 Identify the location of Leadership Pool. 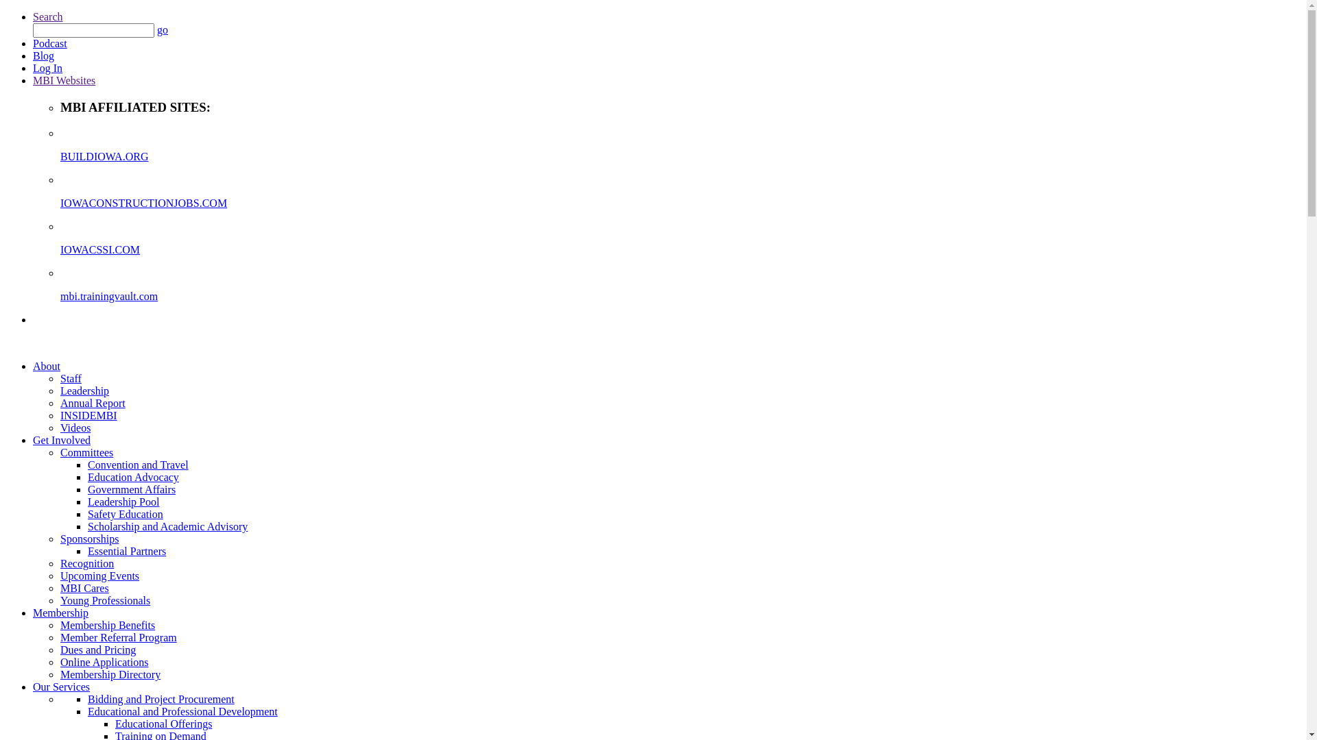
(123, 502).